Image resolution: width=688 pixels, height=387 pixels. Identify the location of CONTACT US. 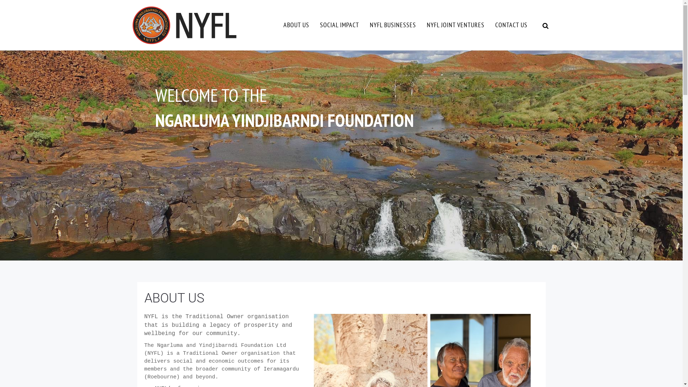
(511, 25).